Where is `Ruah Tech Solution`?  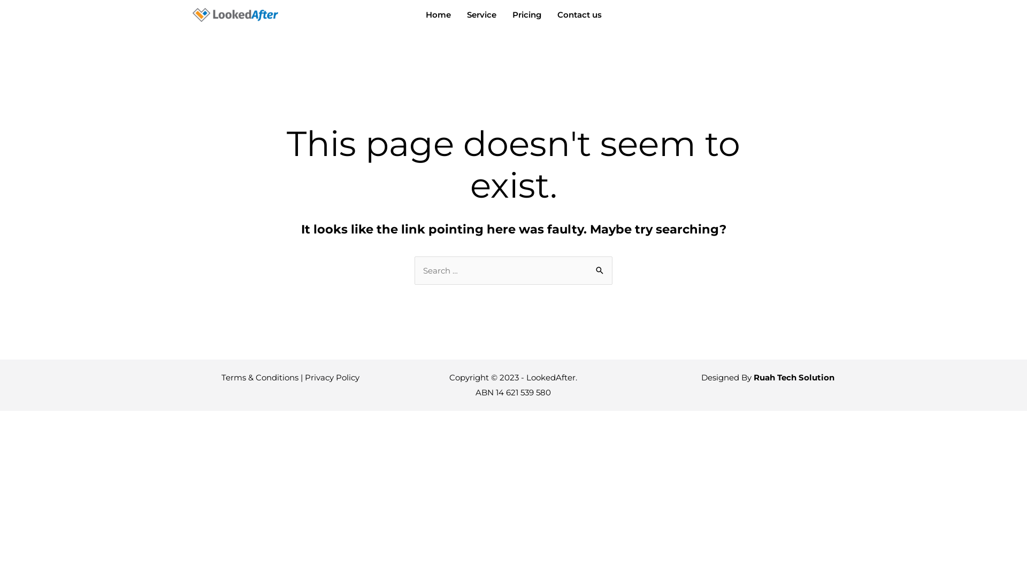 Ruah Tech Solution is located at coordinates (794, 377).